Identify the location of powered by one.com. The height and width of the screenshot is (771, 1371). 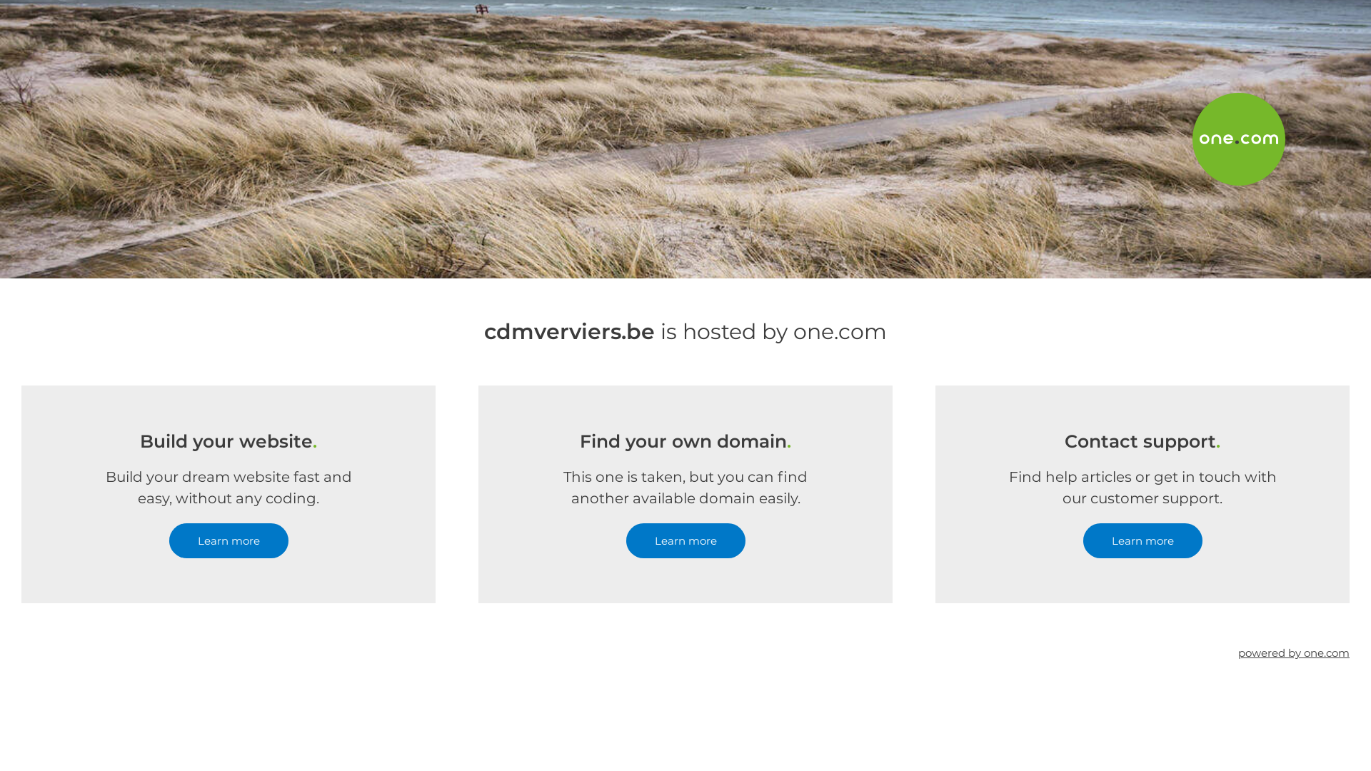
(1294, 652).